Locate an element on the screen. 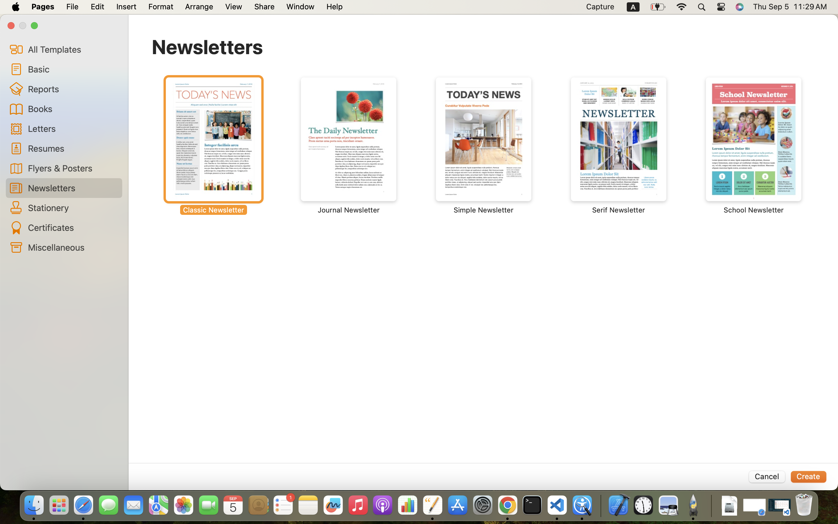  Resumes is located at coordinates (73, 148).